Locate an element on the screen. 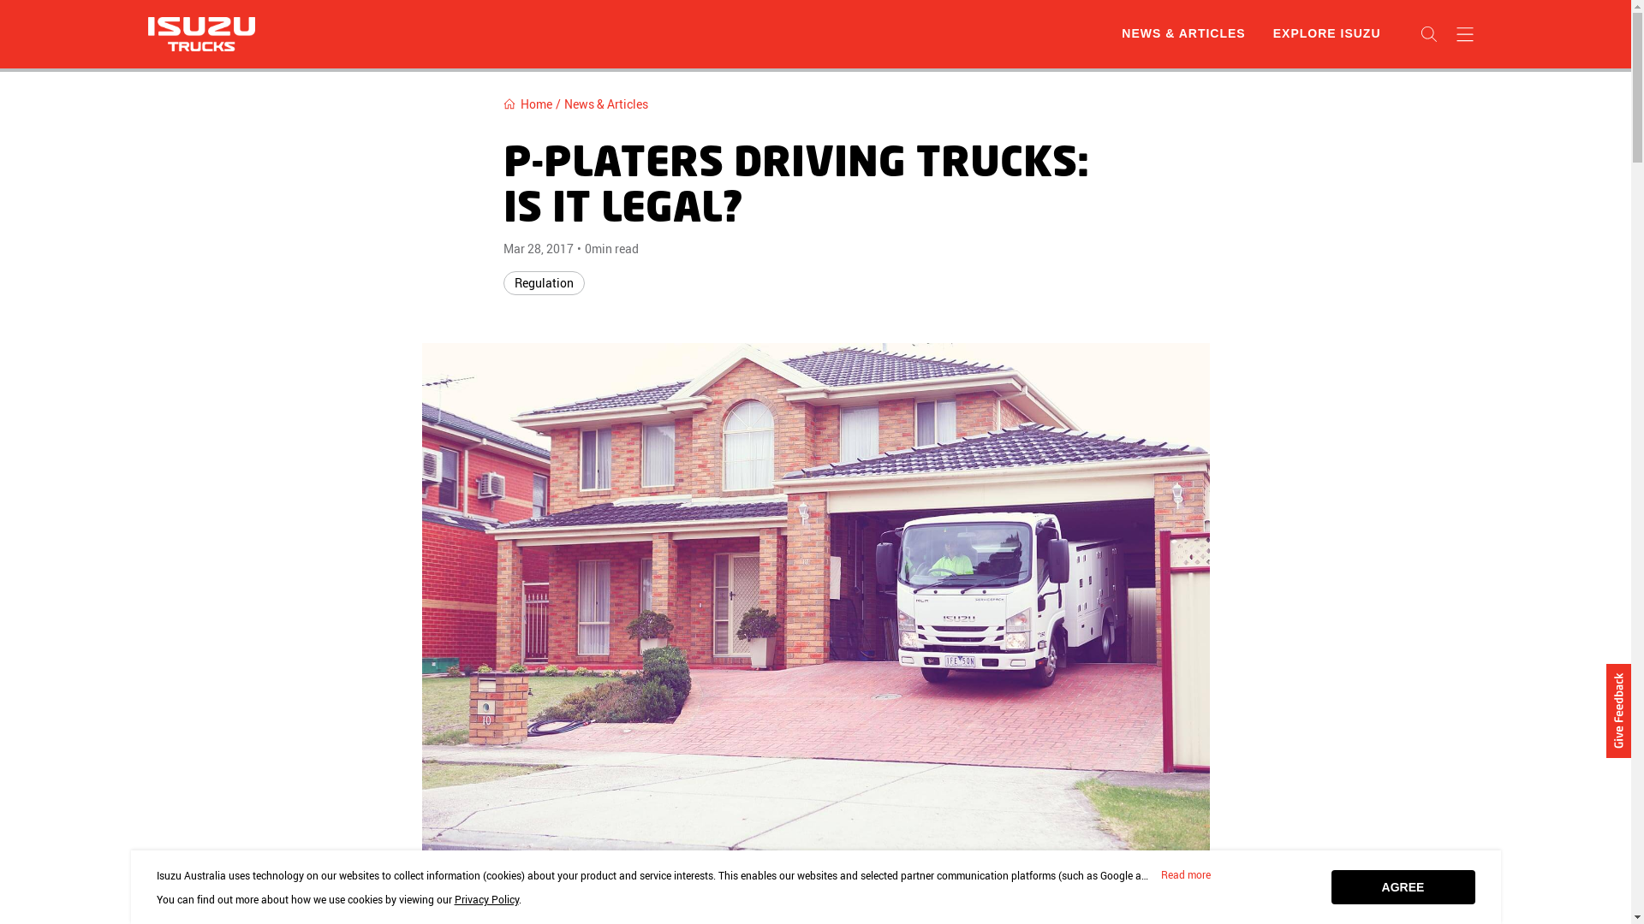 Image resolution: width=1644 pixels, height=924 pixels. P-Plate-Drivers.jpg is located at coordinates (815, 606).